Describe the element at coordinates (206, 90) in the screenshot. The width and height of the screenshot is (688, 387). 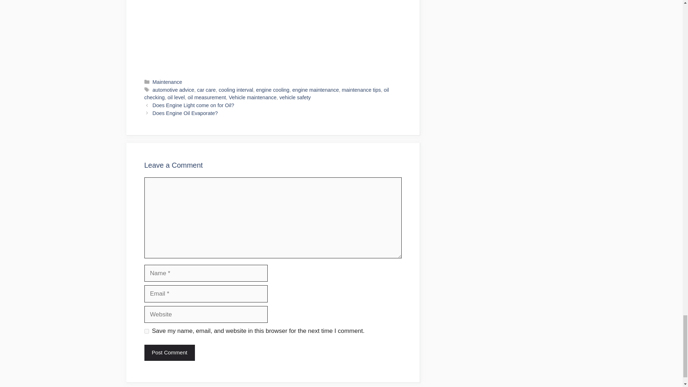
I see `car care` at that location.